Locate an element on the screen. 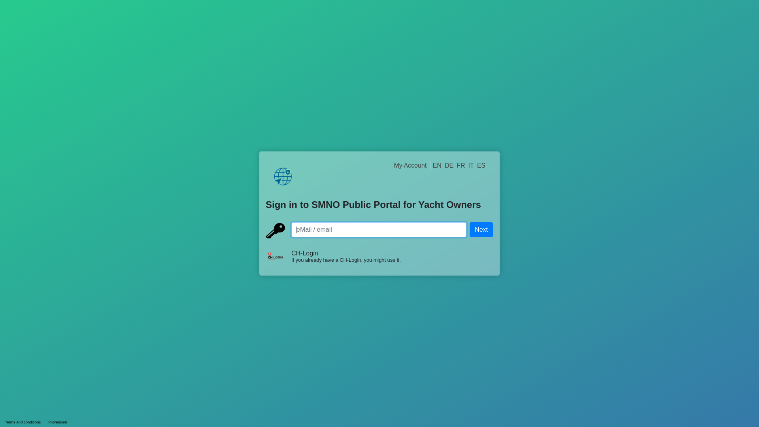  FR is located at coordinates (461, 165).